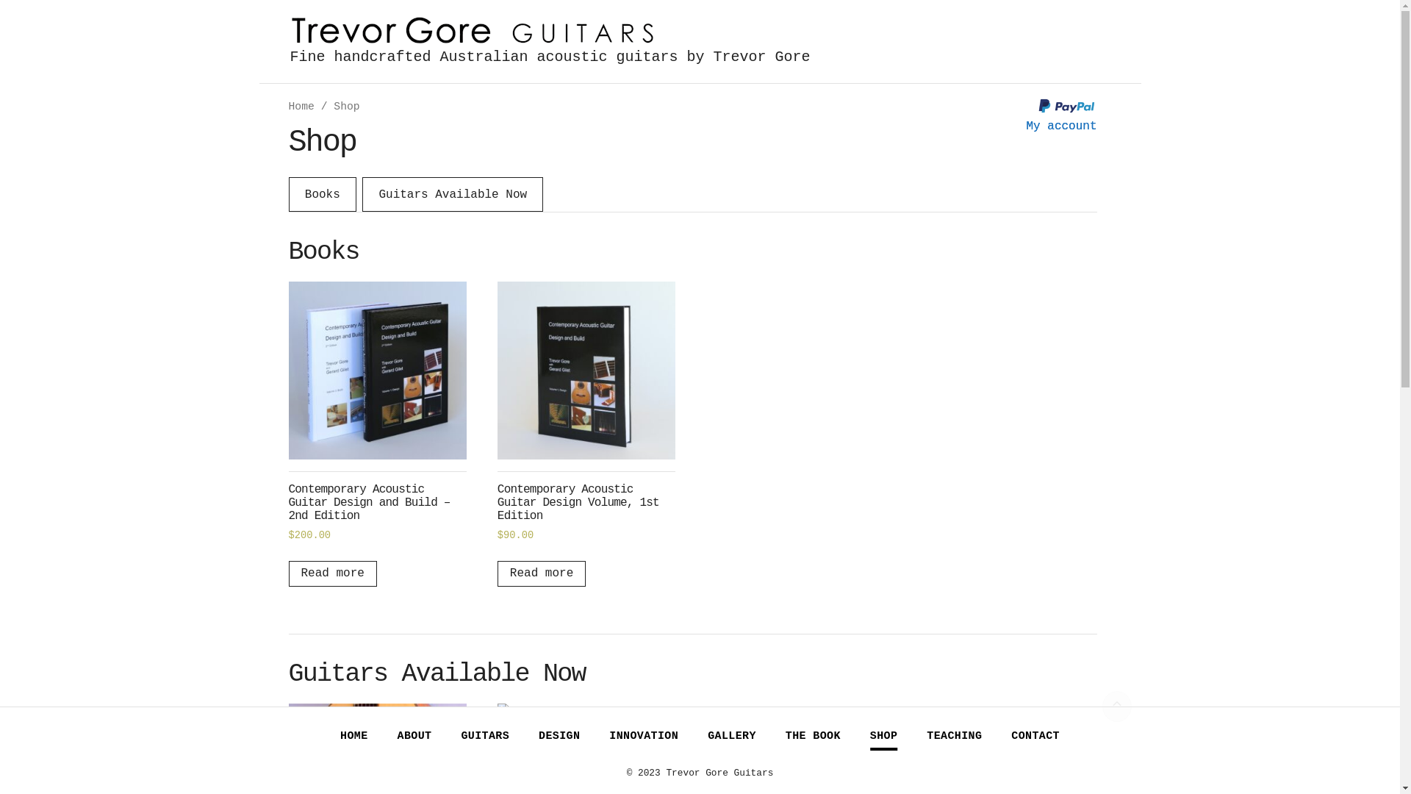 The height and width of the screenshot is (794, 1411). What do you see at coordinates (1035, 737) in the screenshot?
I see `CONTACT` at bounding box center [1035, 737].